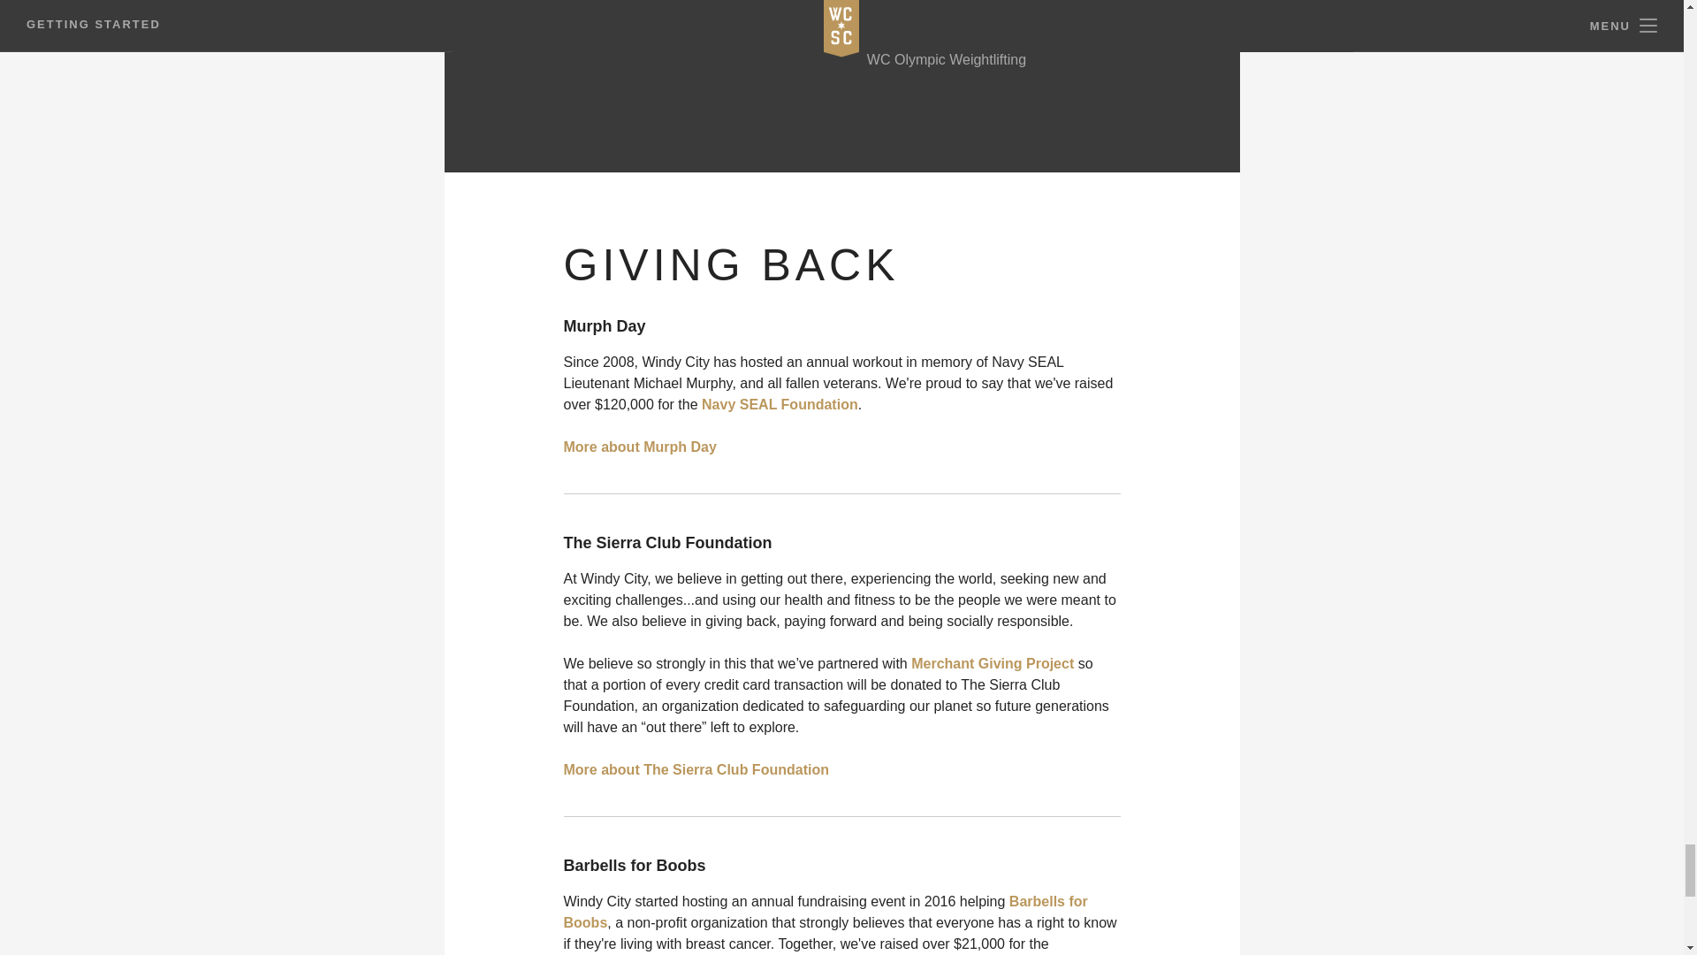 This screenshot has height=955, width=1697. I want to click on More about Murph Day, so click(640, 447).